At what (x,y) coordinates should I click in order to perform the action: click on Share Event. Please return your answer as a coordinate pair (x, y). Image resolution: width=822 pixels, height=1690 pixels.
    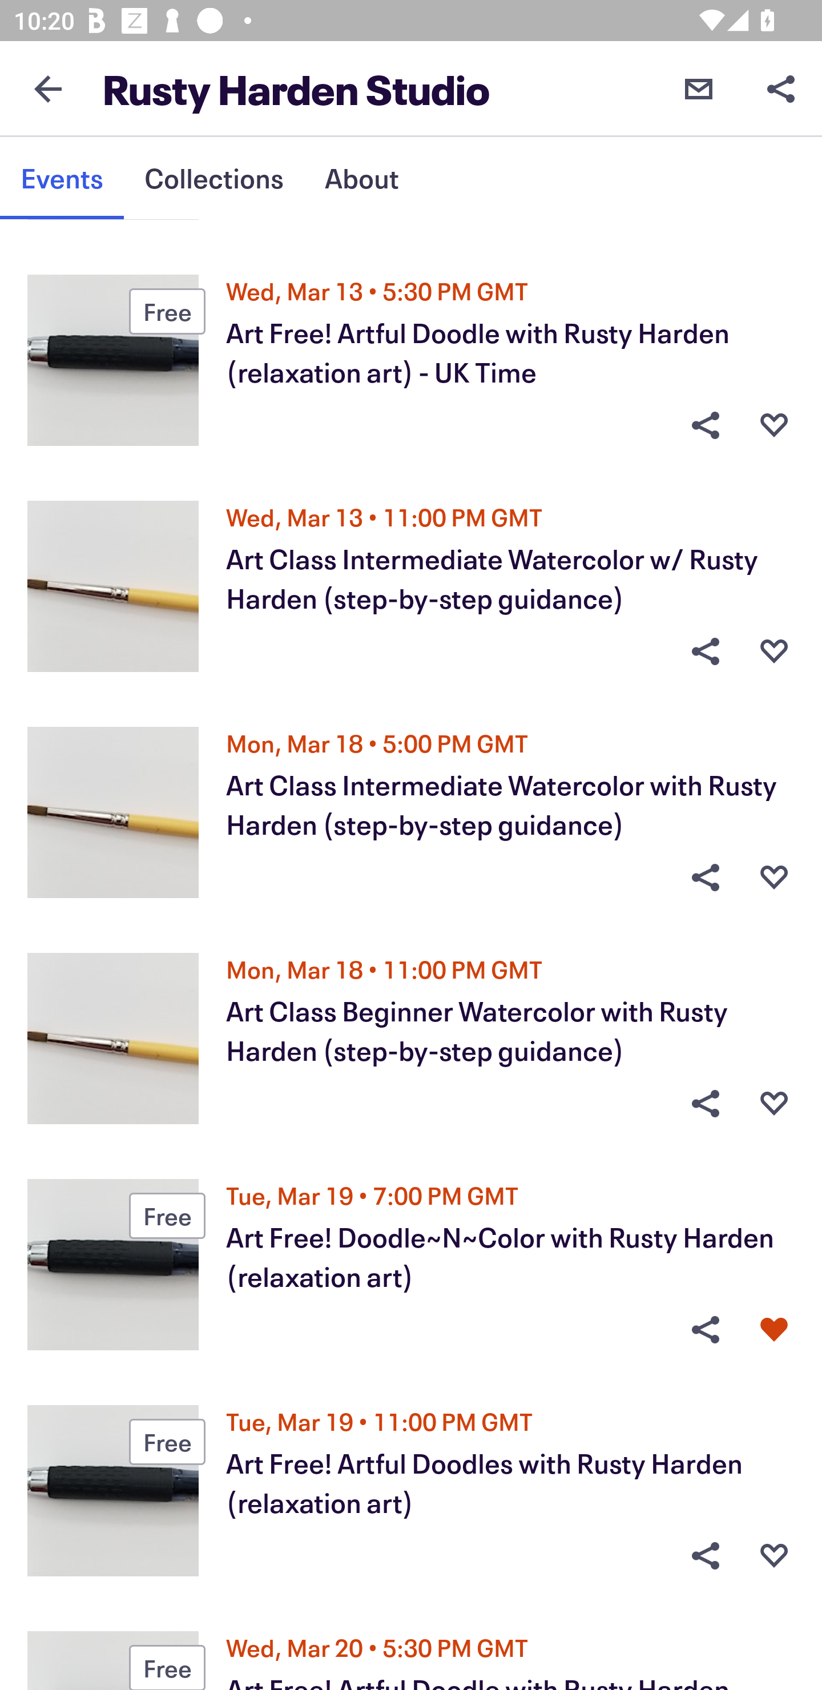
    Looking at the image, I should click on (705, 651).